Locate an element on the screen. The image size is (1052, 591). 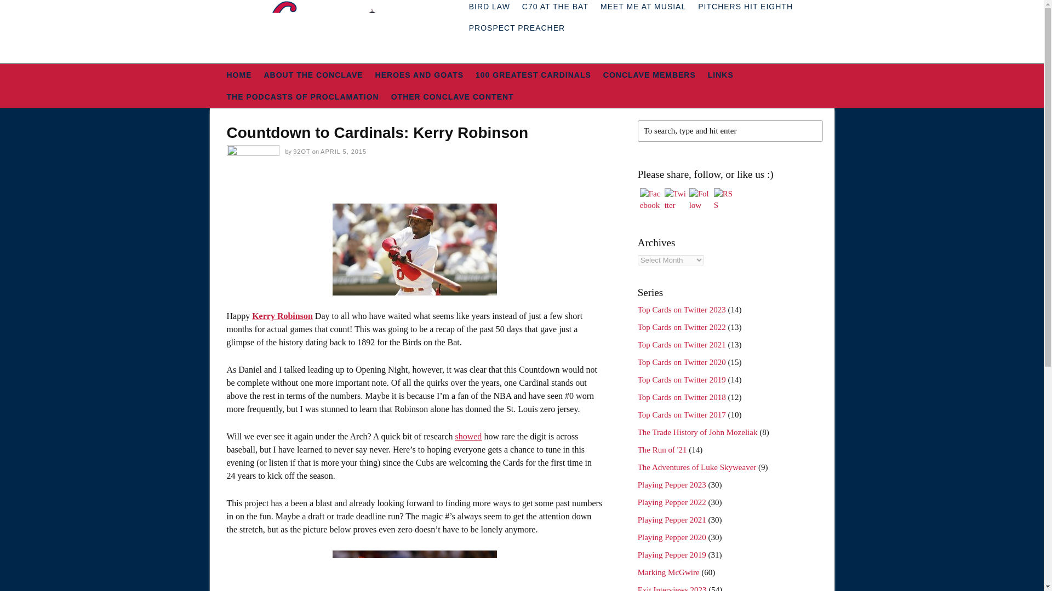
2015-04-05 is located at coordinates (343, 151).